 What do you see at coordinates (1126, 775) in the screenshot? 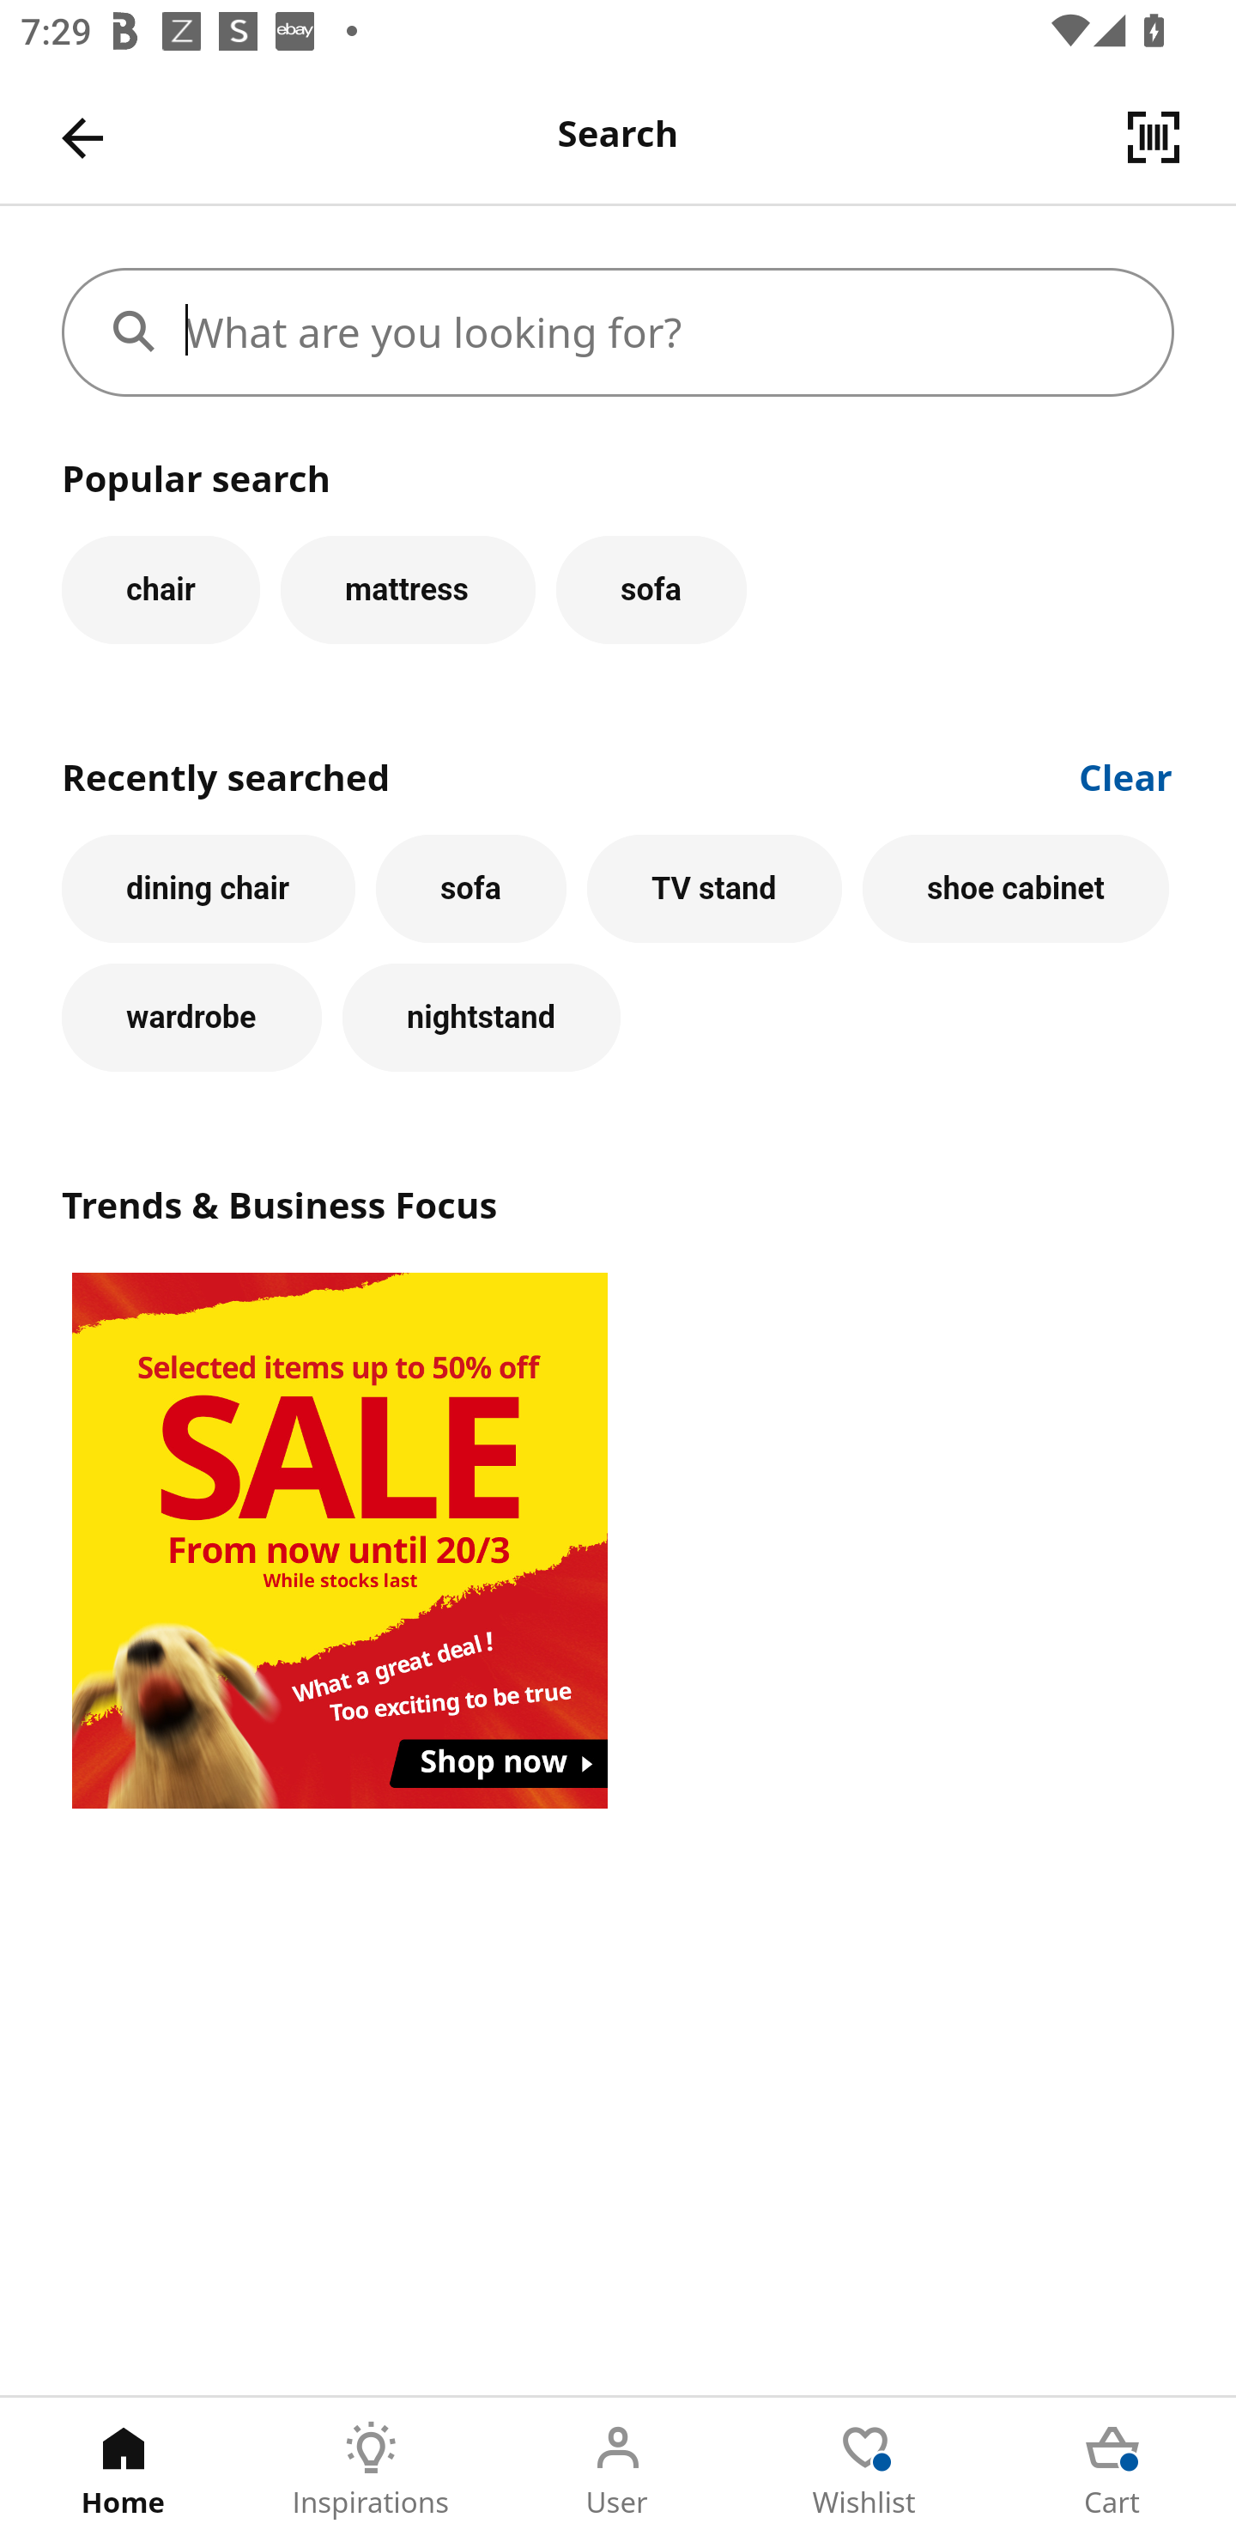
I see `Clear` at bounding box center [1126, 775].